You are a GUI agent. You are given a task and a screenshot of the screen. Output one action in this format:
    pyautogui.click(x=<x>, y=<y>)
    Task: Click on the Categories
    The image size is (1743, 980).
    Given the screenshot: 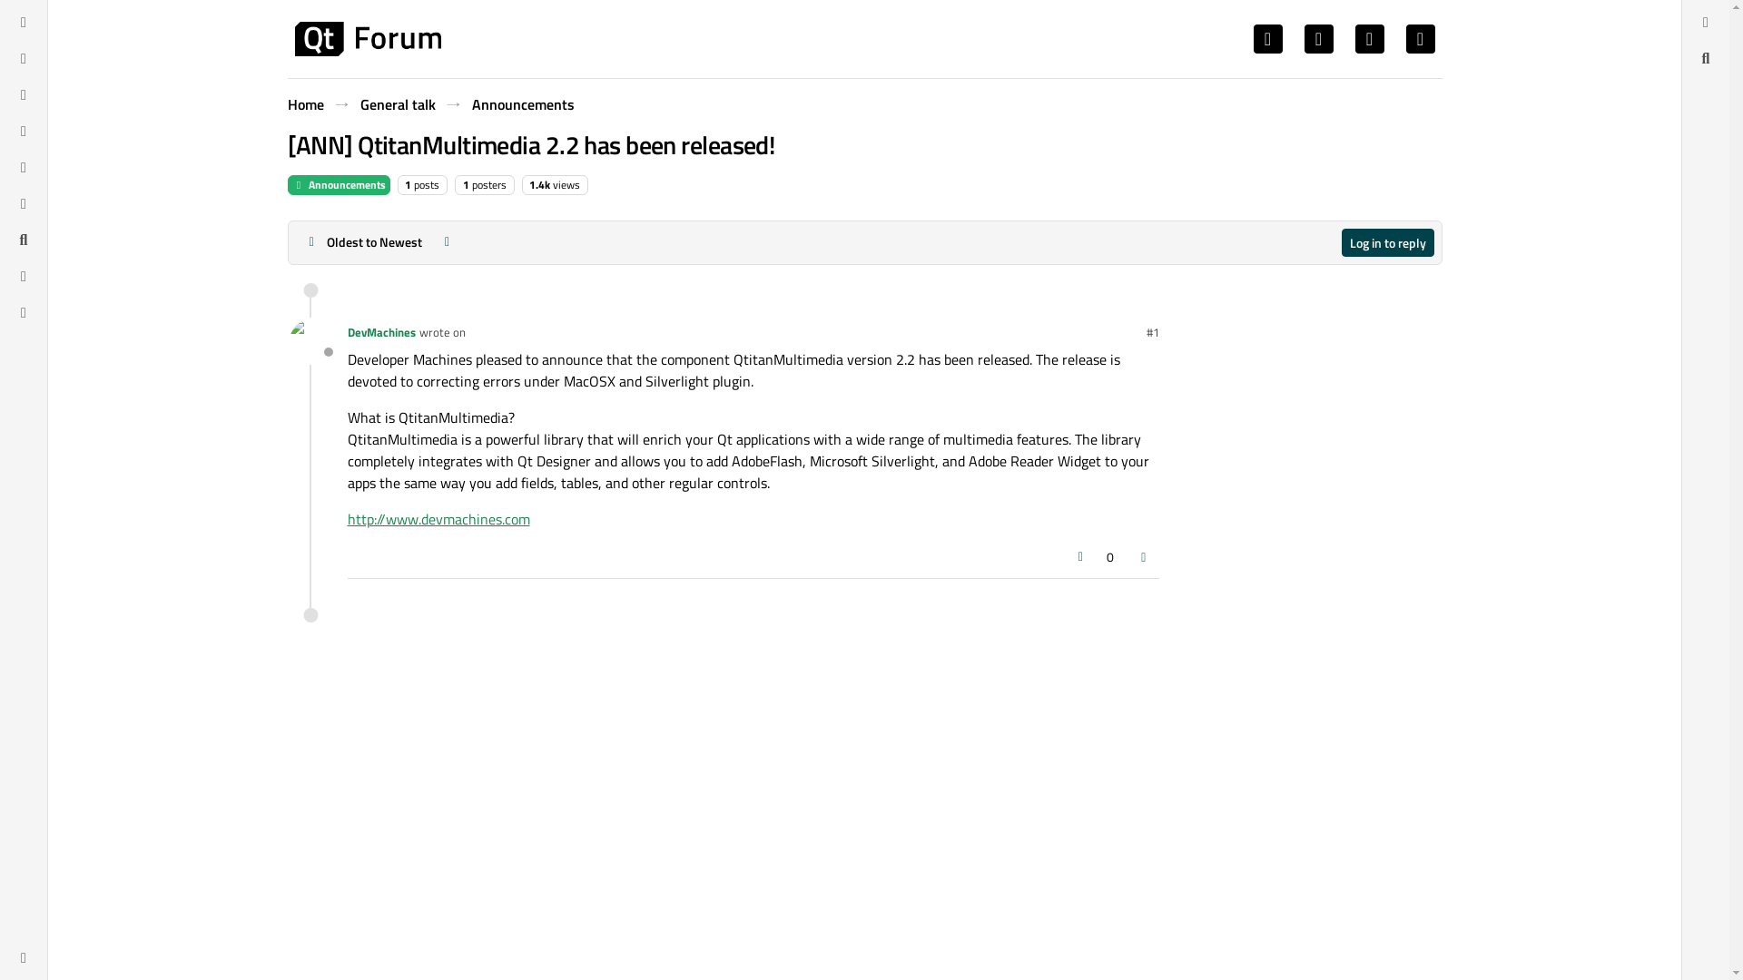 What is the action you would take?
    pyautogui.click(x=24, y=21)
    